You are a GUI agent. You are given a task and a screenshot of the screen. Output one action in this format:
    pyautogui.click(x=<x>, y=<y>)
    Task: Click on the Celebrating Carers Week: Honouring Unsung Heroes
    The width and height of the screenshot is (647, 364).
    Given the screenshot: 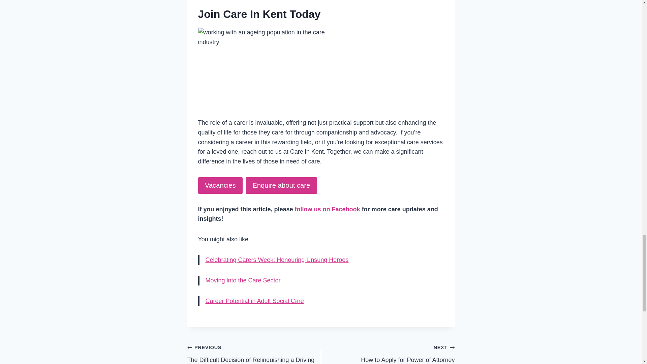 What is the action you would take?
    pyautogui.click(x=277, y=260)
    